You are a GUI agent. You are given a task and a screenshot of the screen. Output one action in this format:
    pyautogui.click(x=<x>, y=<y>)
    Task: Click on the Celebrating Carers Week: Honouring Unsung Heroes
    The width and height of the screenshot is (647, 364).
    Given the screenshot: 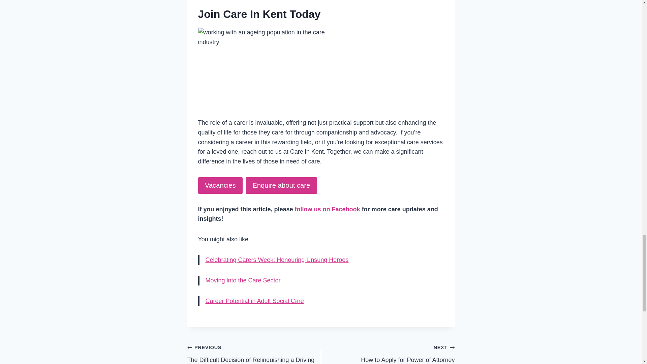 What is the action you would take?
    pyautogui.click(x=277, y=260)
    